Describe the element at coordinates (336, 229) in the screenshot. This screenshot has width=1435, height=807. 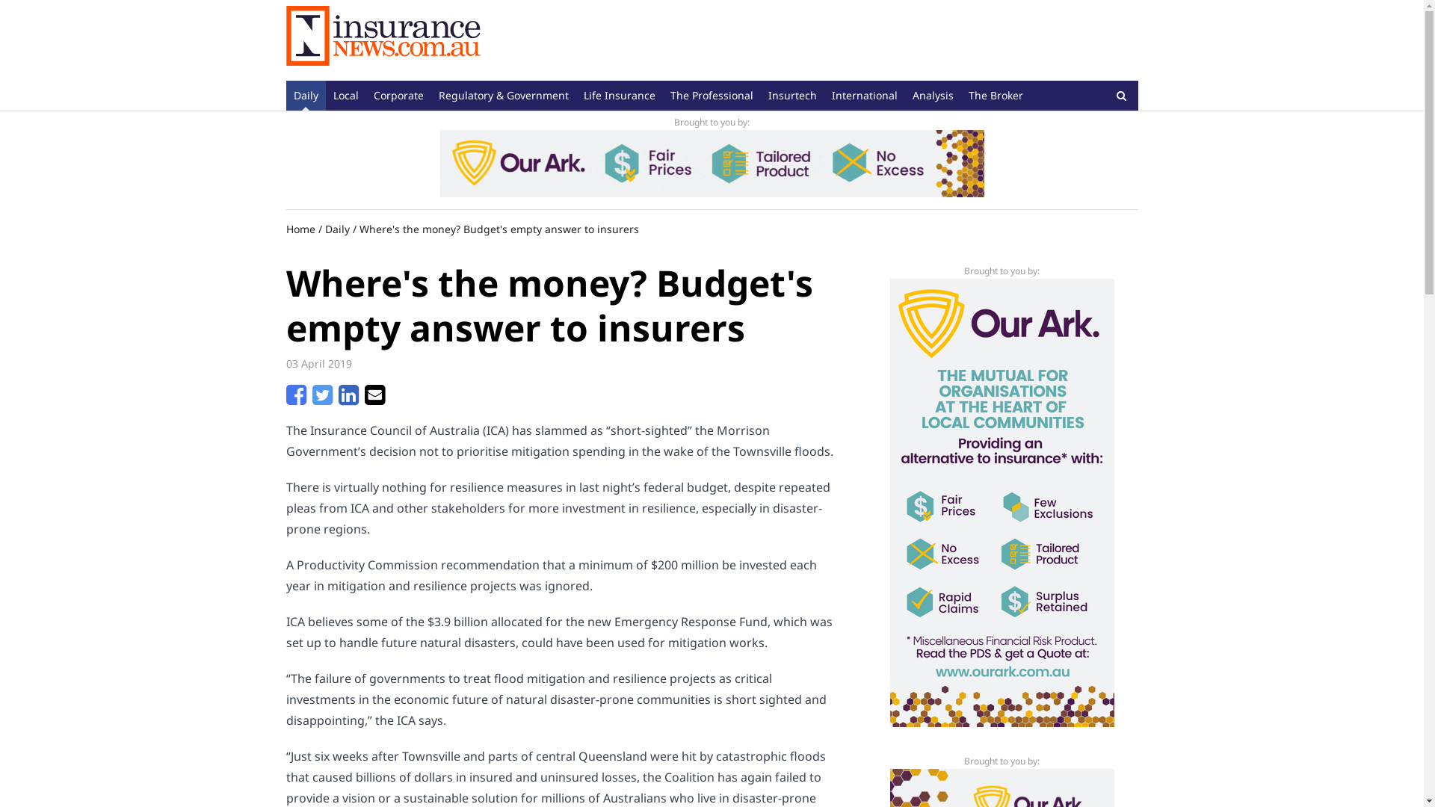
I see `Daily` at that location.